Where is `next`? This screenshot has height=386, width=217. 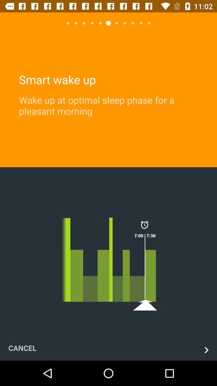 next is located at coordinates (207, 350).